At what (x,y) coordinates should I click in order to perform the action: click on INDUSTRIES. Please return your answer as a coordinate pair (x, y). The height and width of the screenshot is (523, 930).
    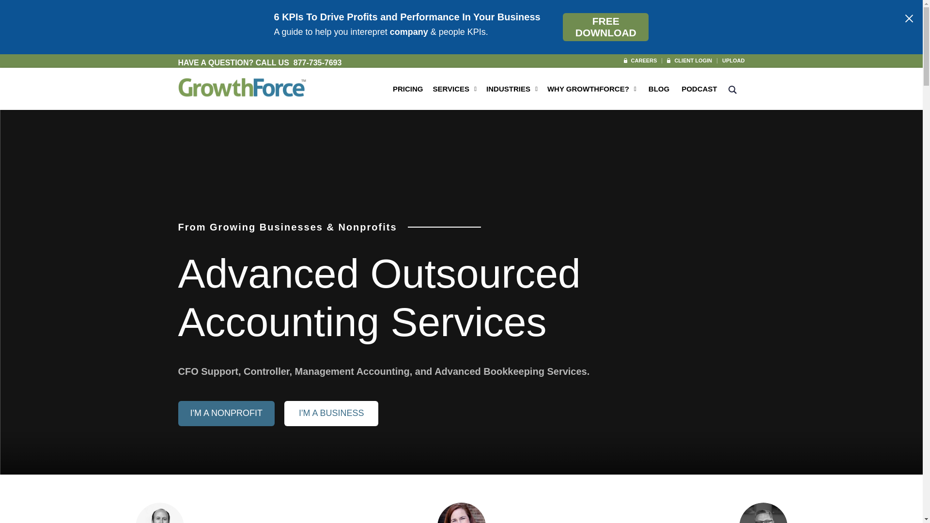
    Looking at the image, I should click on (508, 94).